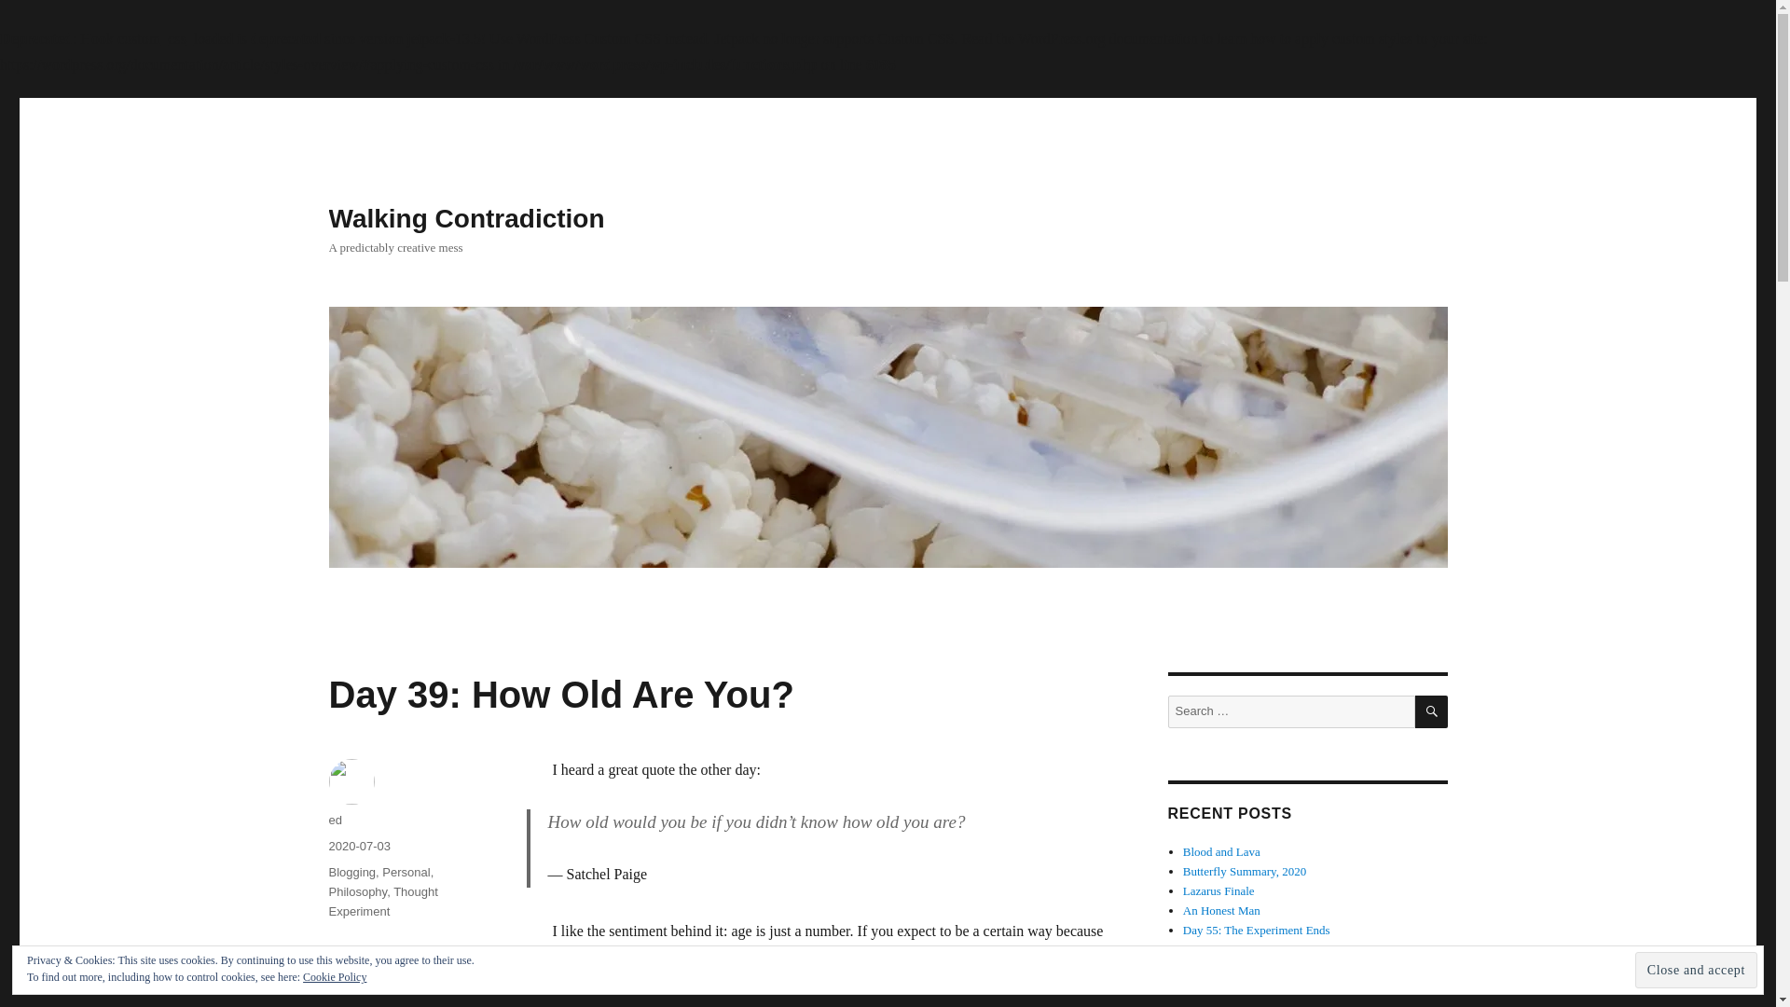 The width and height of the screenshot is (1790, 1007). I want to click on Lazarus Finale, so click(1219, 891).